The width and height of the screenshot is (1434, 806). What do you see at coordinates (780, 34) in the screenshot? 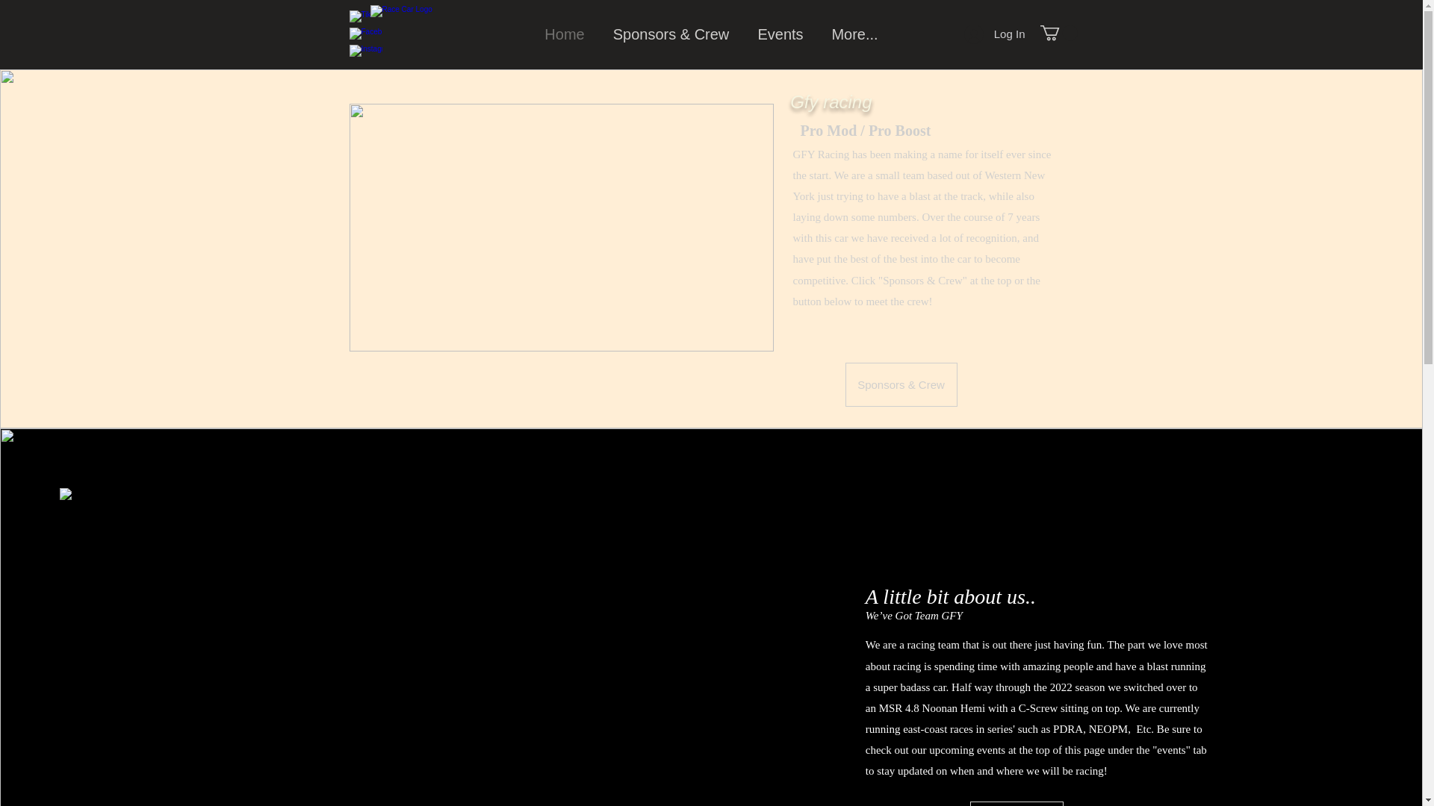
I see `Events` at bounding box center [780, 34].